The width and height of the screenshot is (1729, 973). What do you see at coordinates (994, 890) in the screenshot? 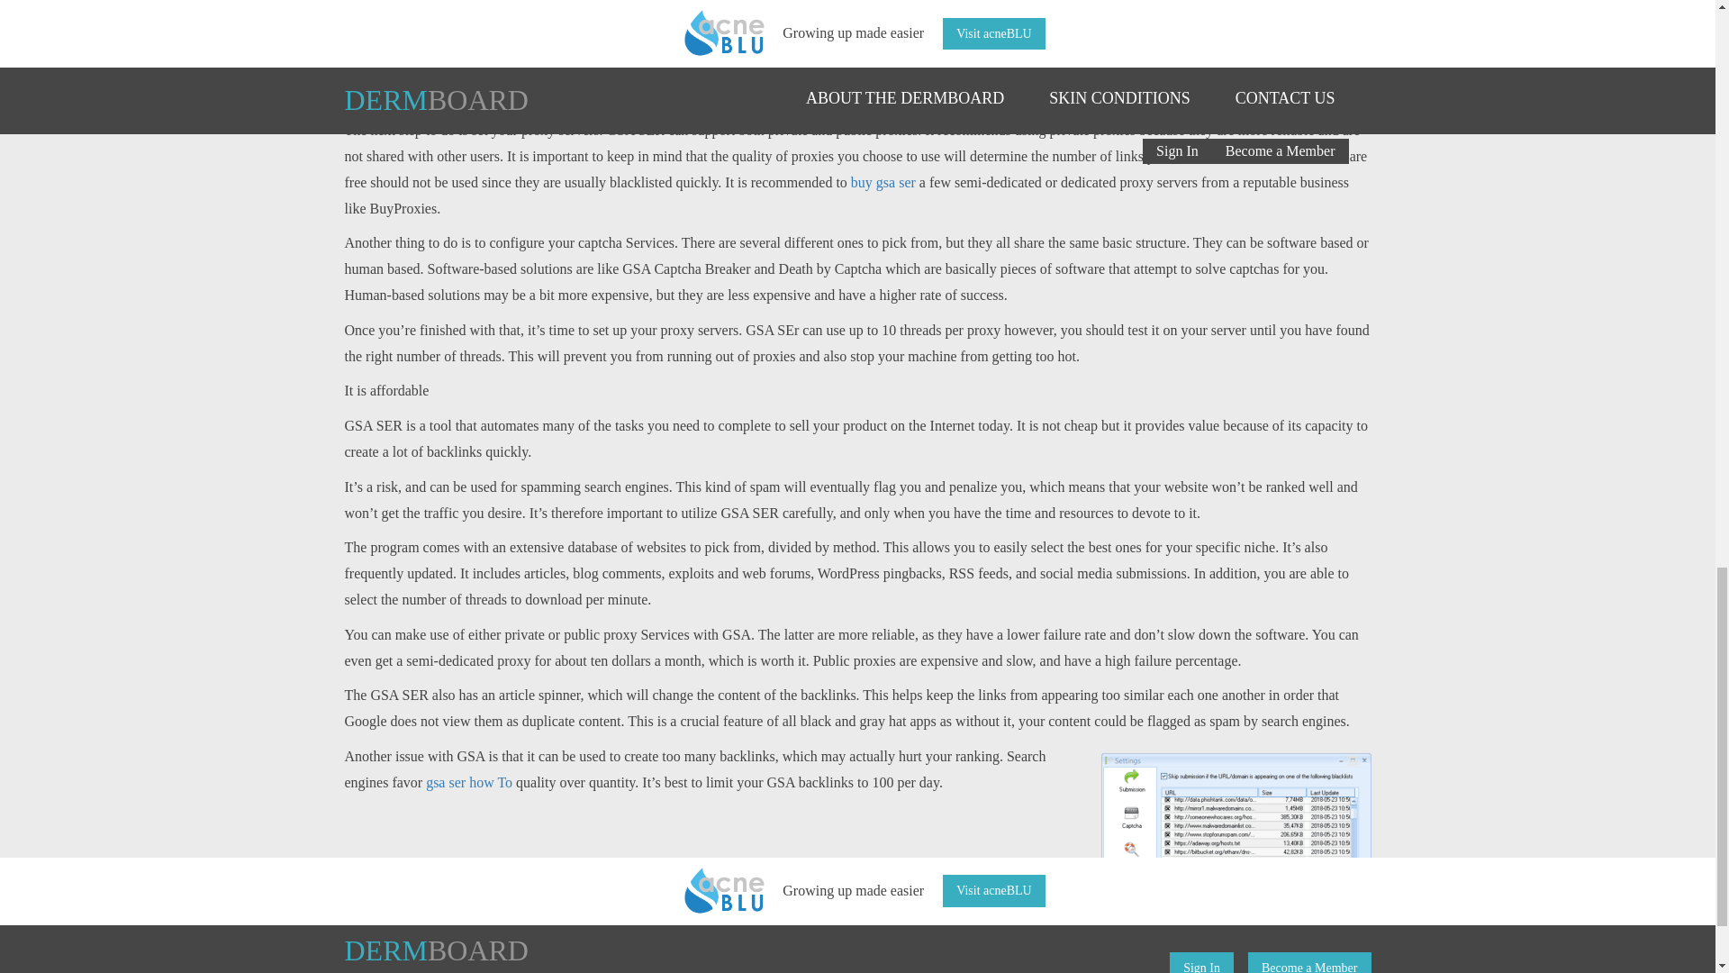
I see `Visit acneBLU` at bounding box center [994, 890].